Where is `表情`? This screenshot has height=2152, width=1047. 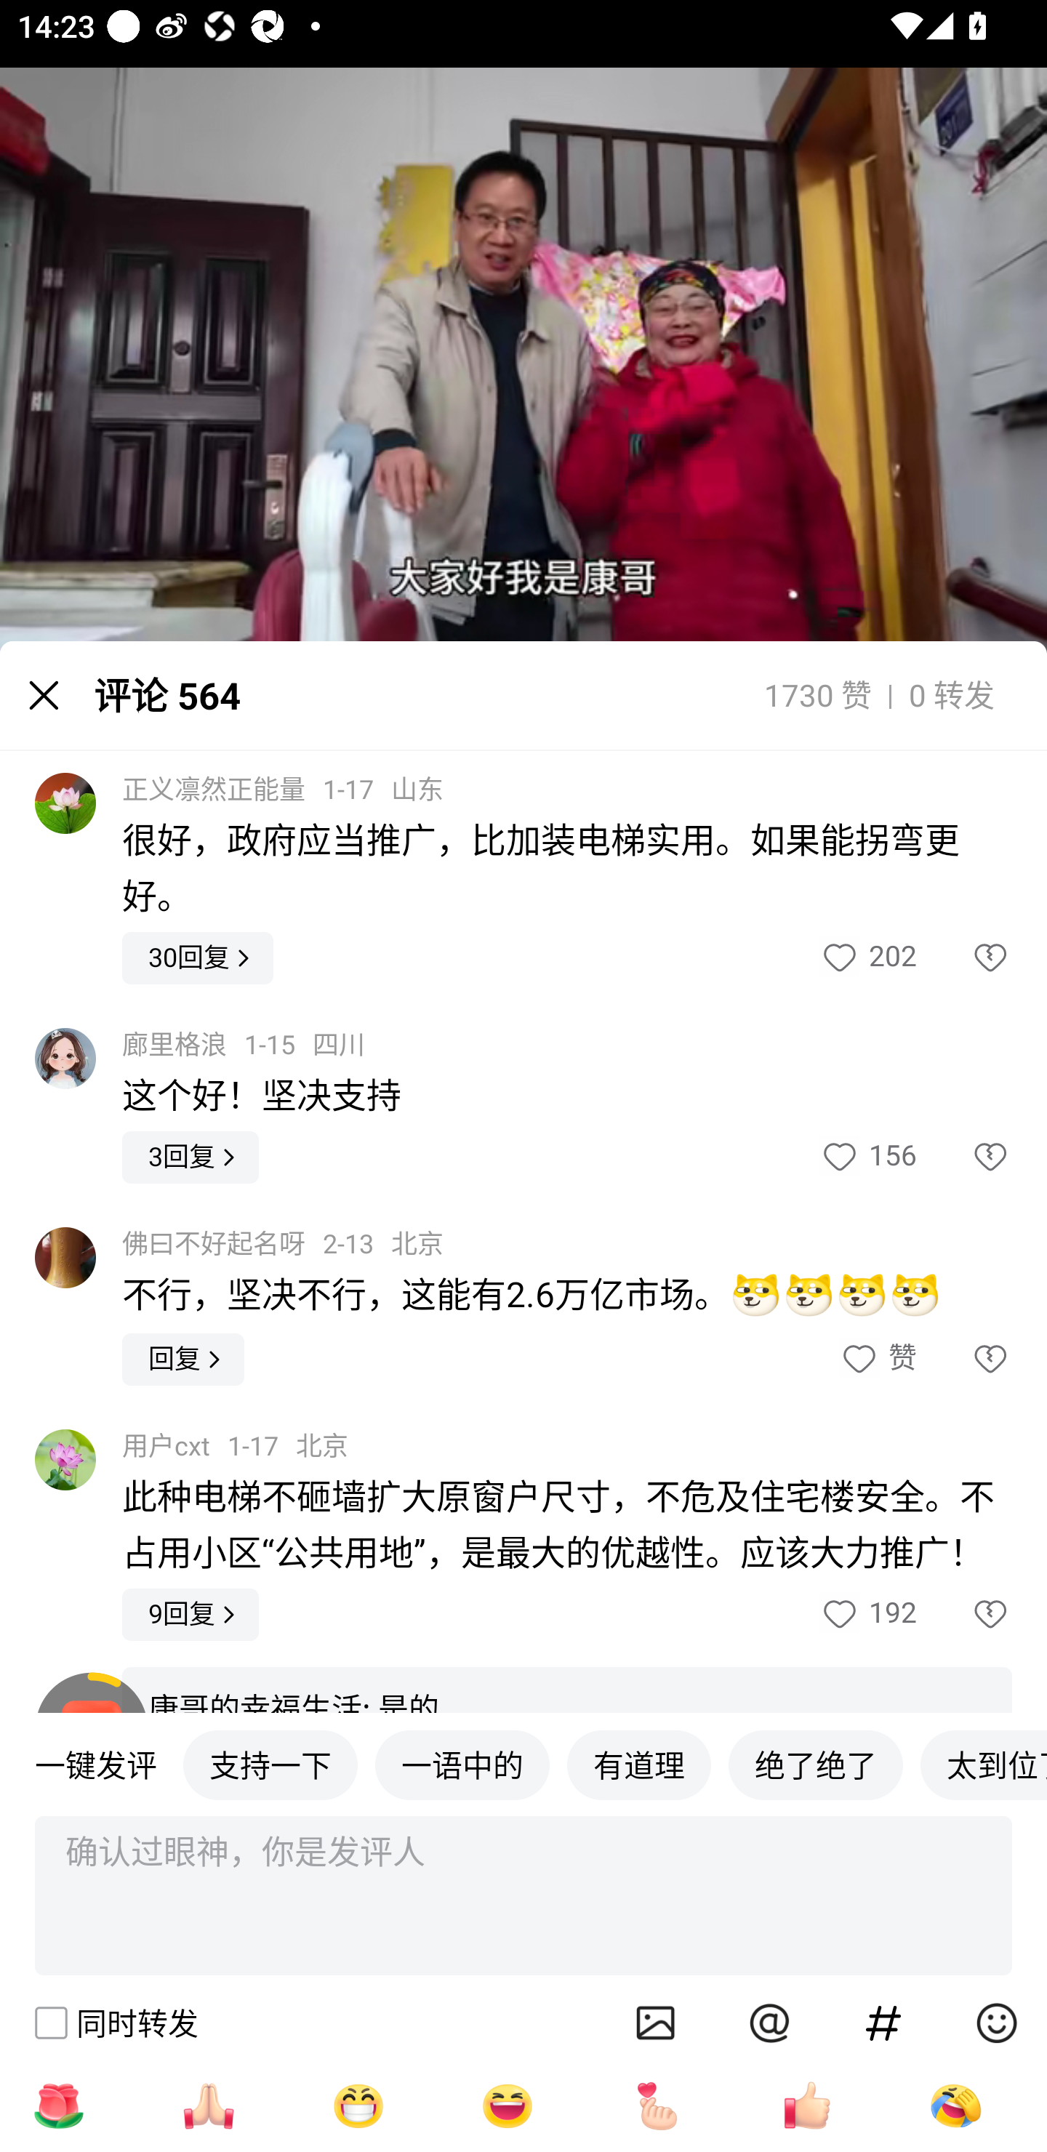 表情 is located at coordinates (996, 2023).